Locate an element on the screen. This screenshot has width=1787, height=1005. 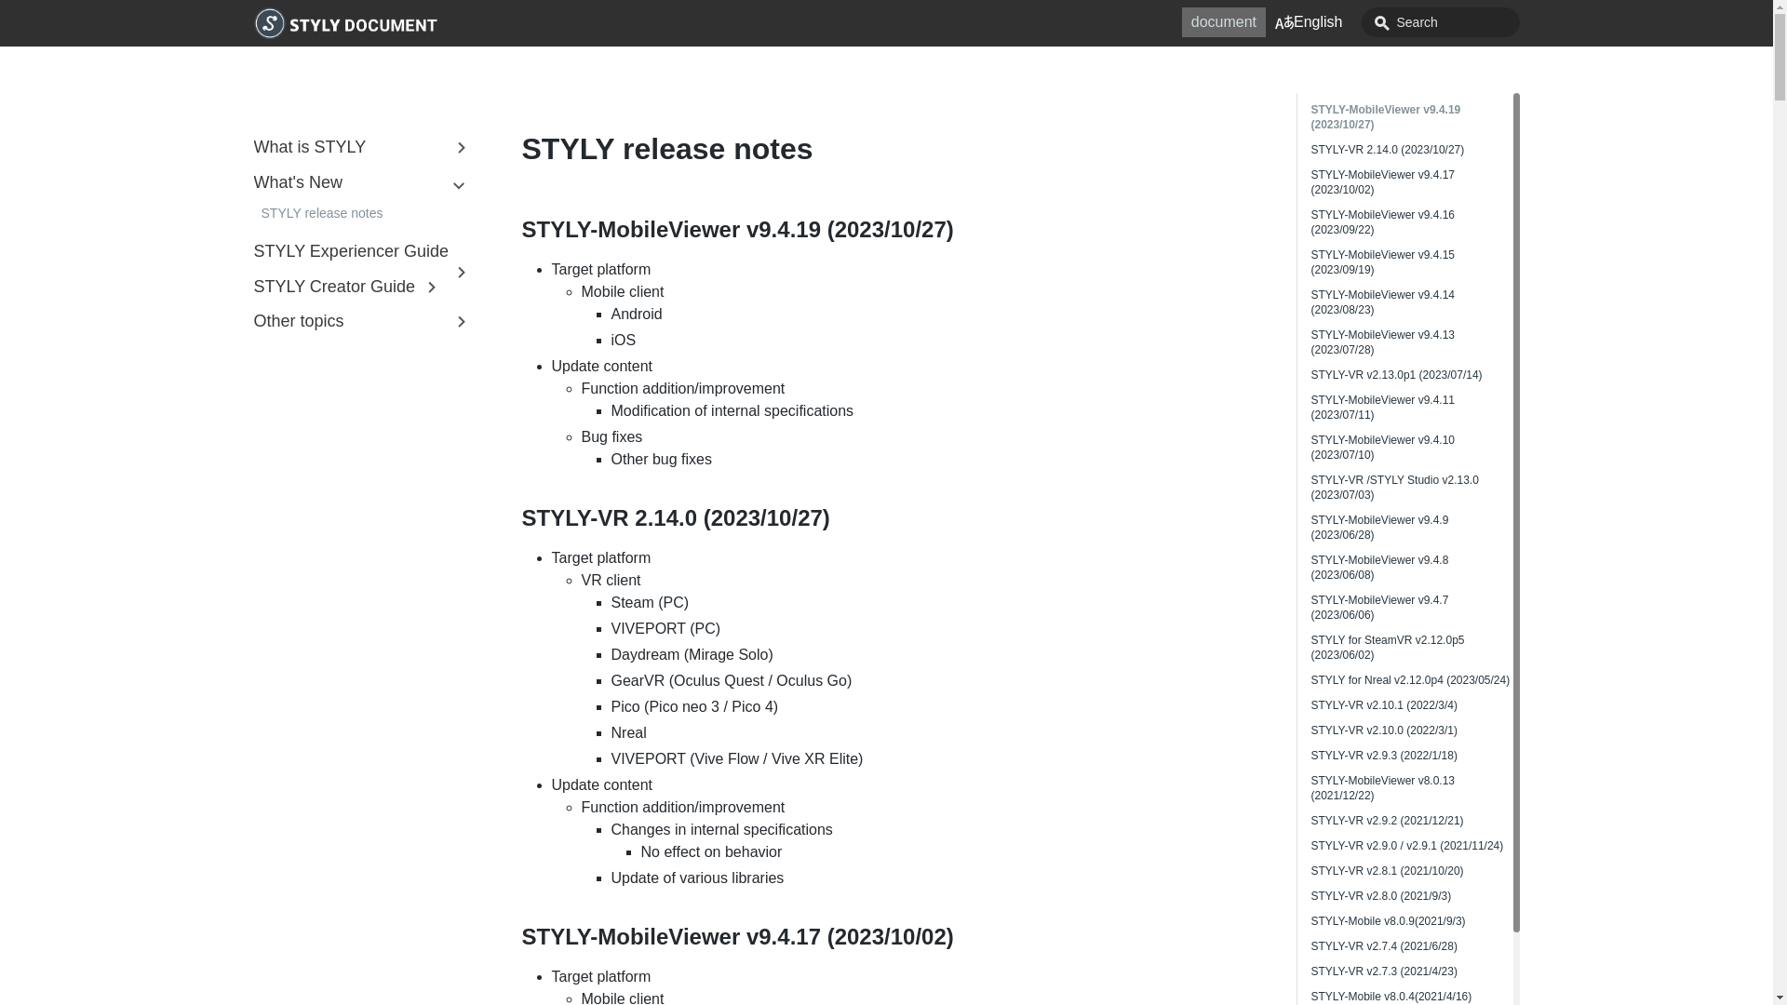
STYLY for Nreal v2.12.0p4 (2023/05/24) is located at coordinates (1410, 680).